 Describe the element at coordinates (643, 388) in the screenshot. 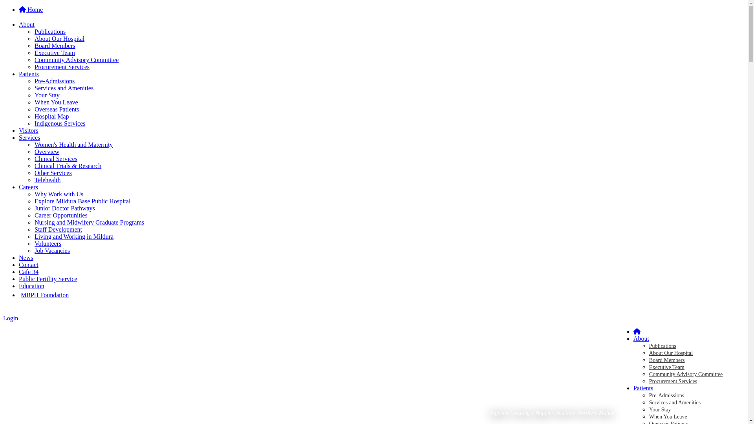

I see `Patients` at that location.